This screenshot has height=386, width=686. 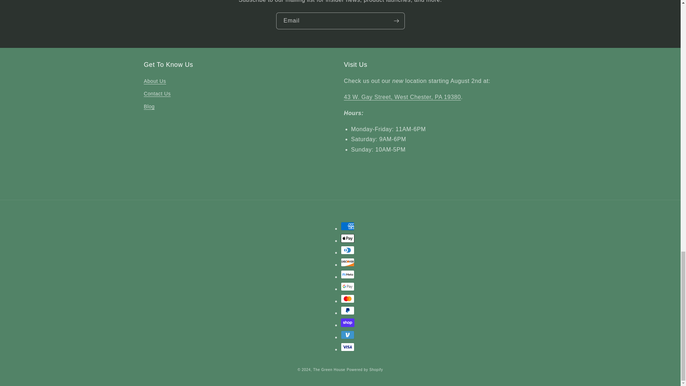 What do you see at coordinates (348, 274) in the screenshot?
I see `Meta Pay` at bounding box center [348, 274].